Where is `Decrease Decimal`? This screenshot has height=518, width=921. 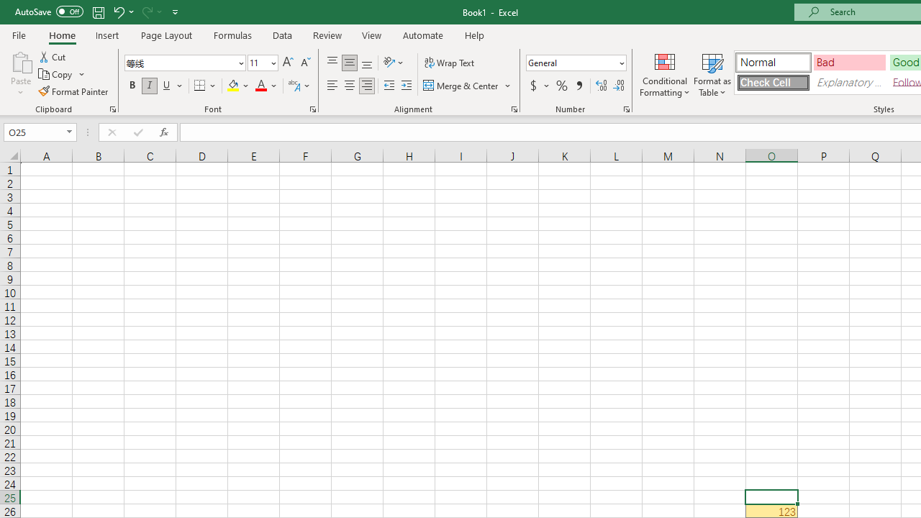
Decrease Decimal is located at coordinates (618, 86).